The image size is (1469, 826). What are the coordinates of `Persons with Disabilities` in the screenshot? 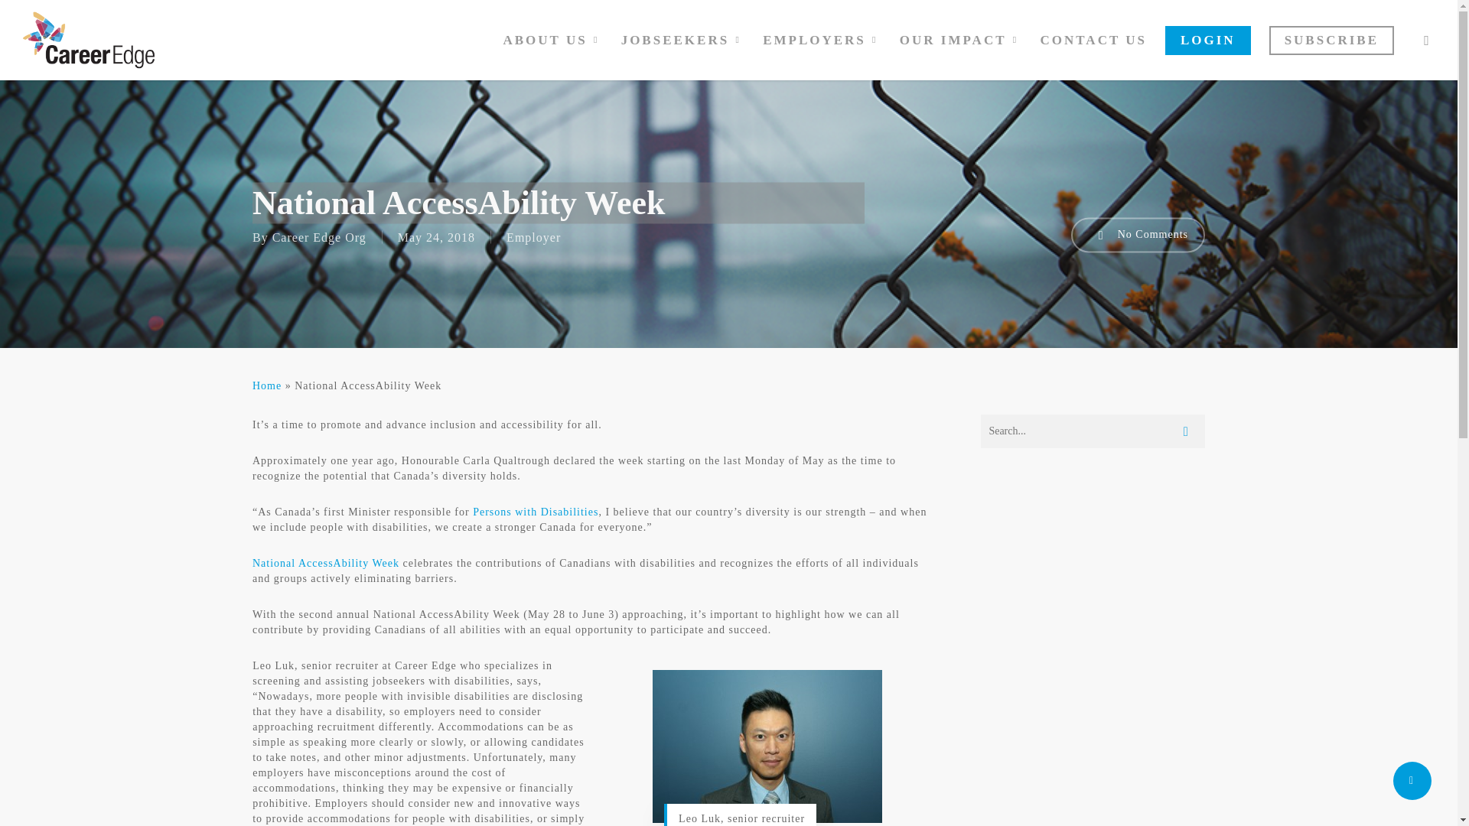 It's located at (536, 512).